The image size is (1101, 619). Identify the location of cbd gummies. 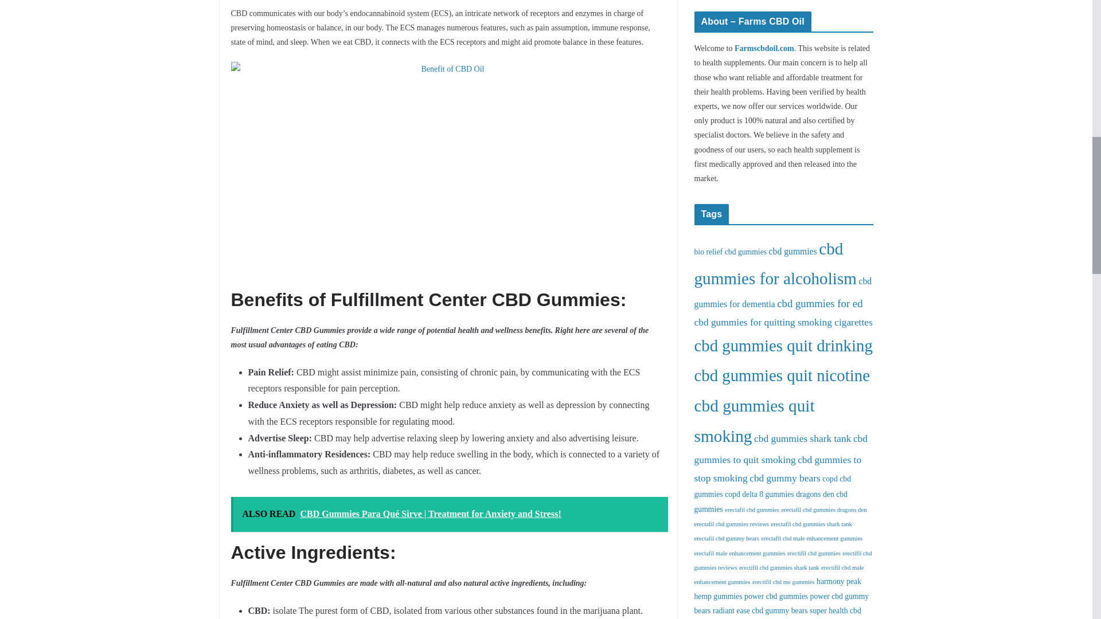
(792, 251).